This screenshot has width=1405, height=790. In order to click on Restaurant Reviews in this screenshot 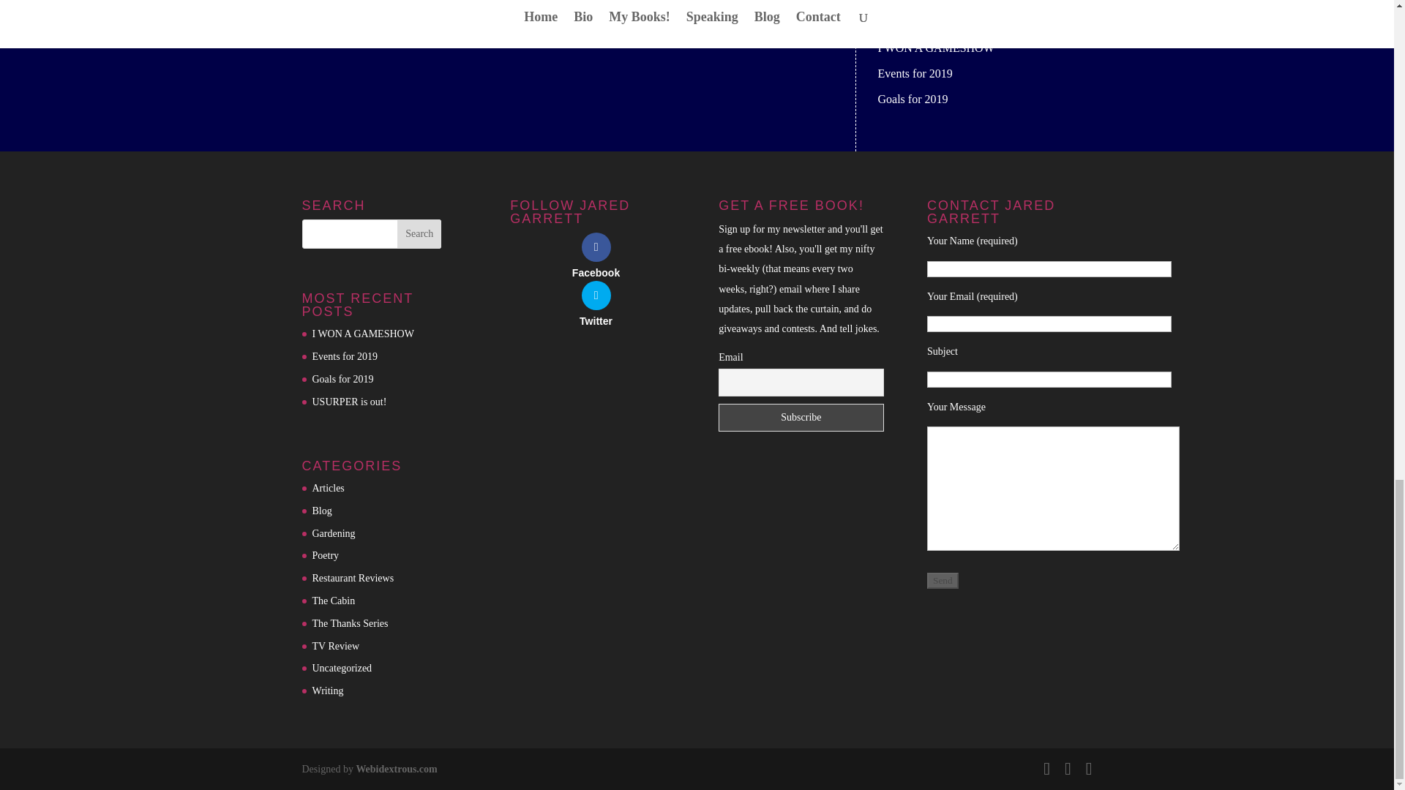, I will do `click(353, 578)`.